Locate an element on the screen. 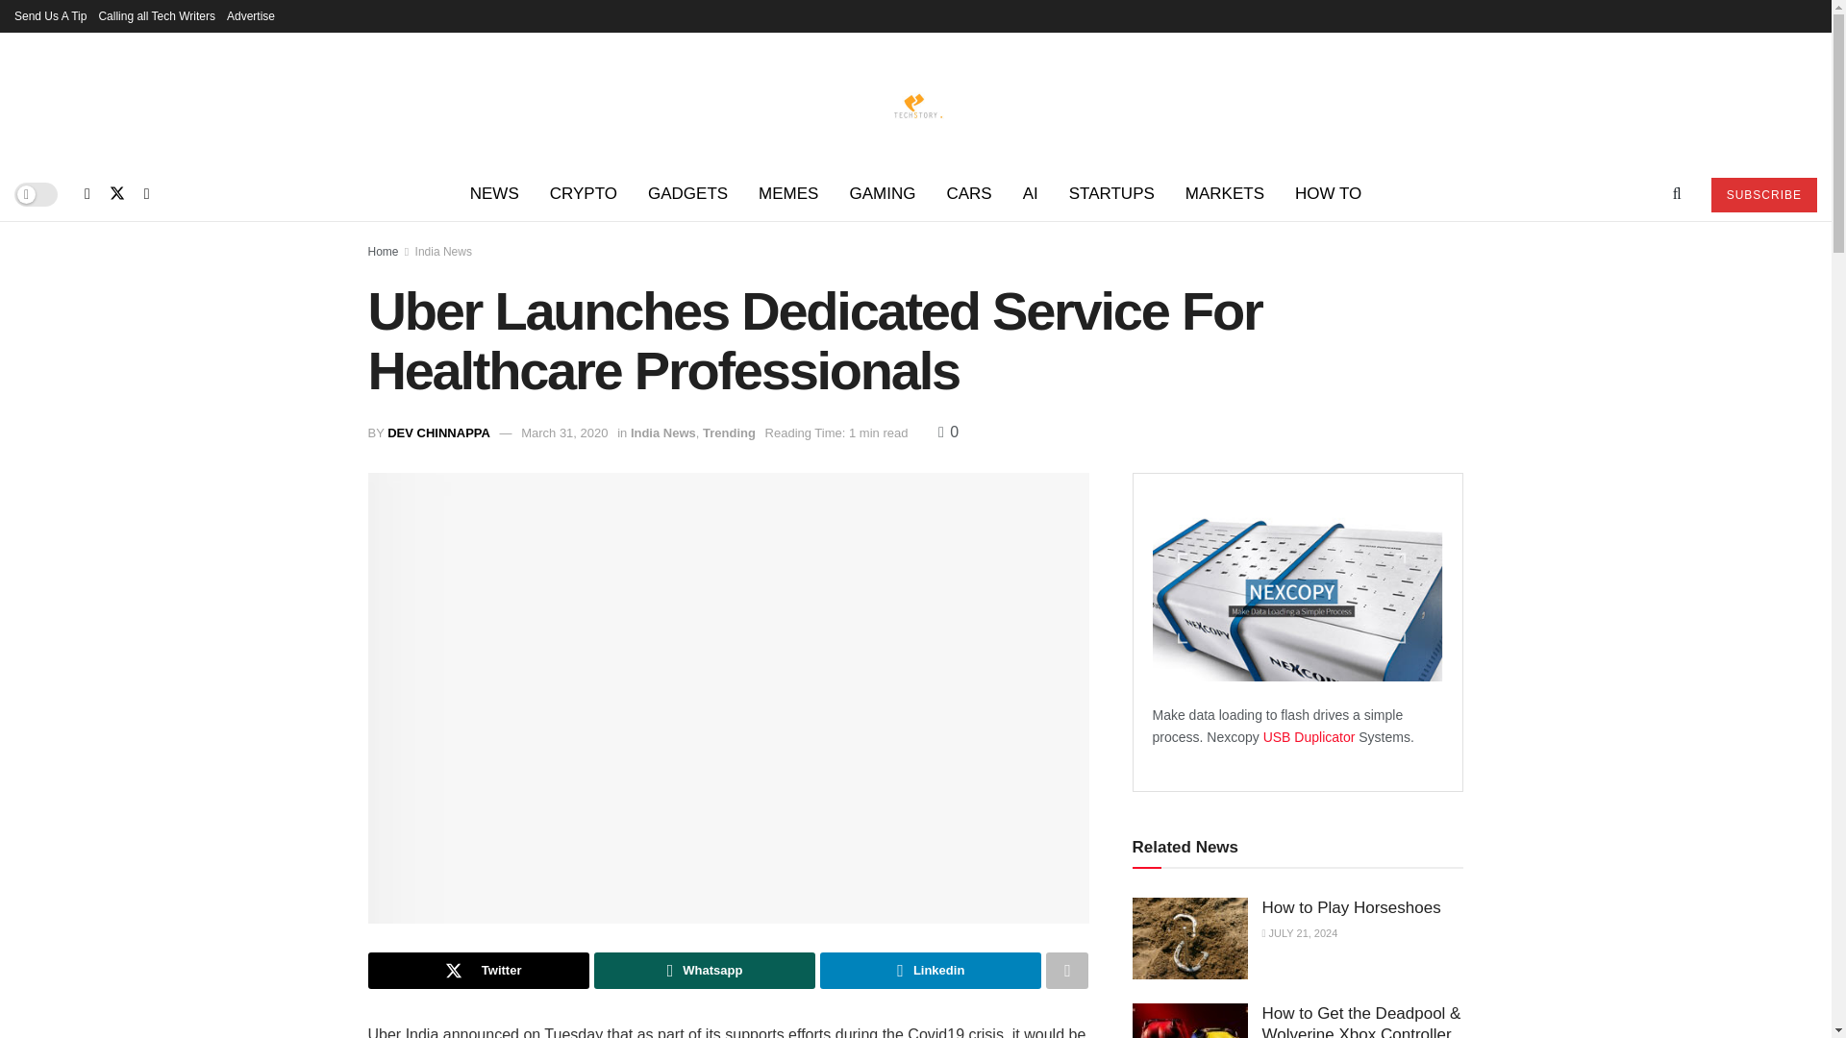  CARS is located at coordinates (967, 194).